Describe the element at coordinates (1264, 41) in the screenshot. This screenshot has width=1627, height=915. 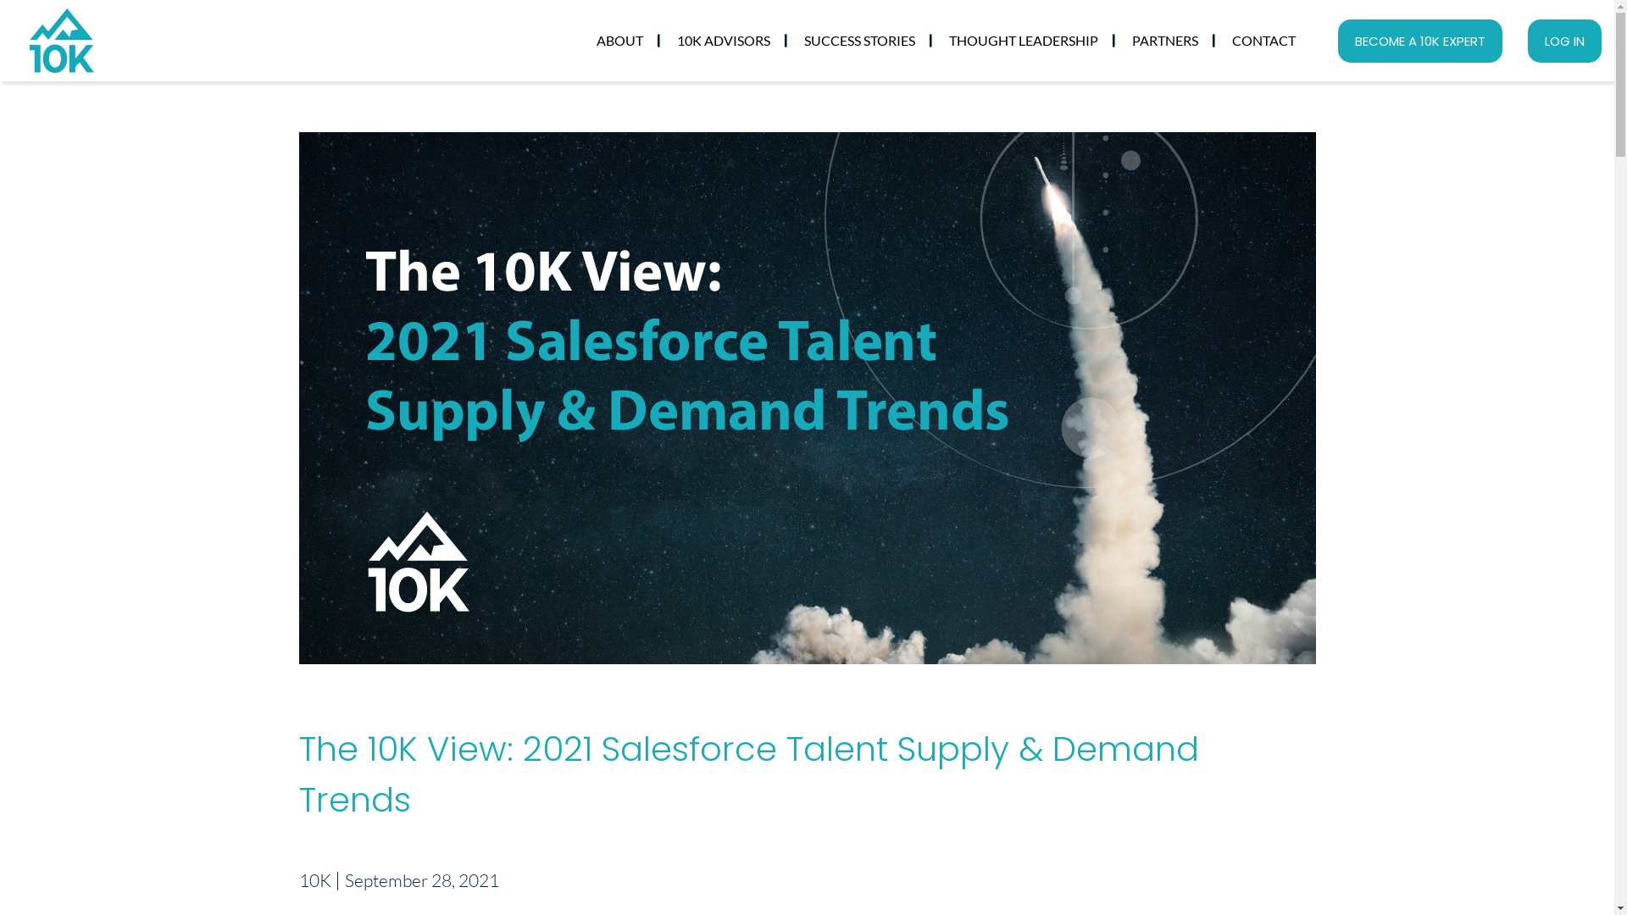
I see `CONTACT` at that location.